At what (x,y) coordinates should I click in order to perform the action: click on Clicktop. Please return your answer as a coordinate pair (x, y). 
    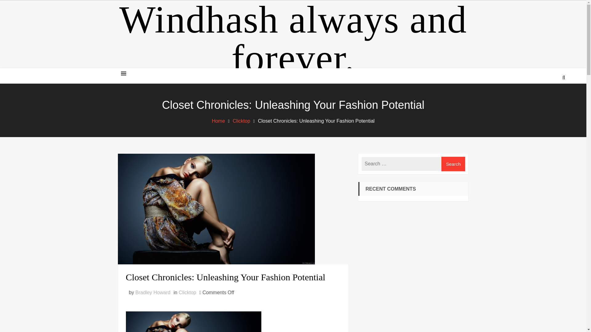
    Looking at the image, I should click on (241, 121).